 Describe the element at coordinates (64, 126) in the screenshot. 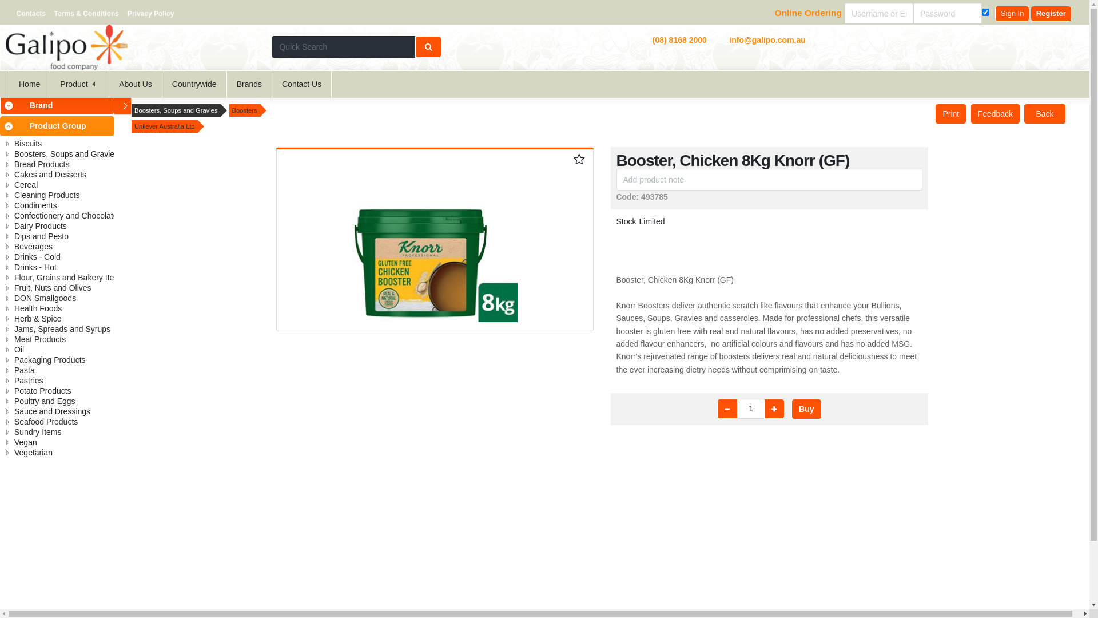

I see `Product Group` at that location.